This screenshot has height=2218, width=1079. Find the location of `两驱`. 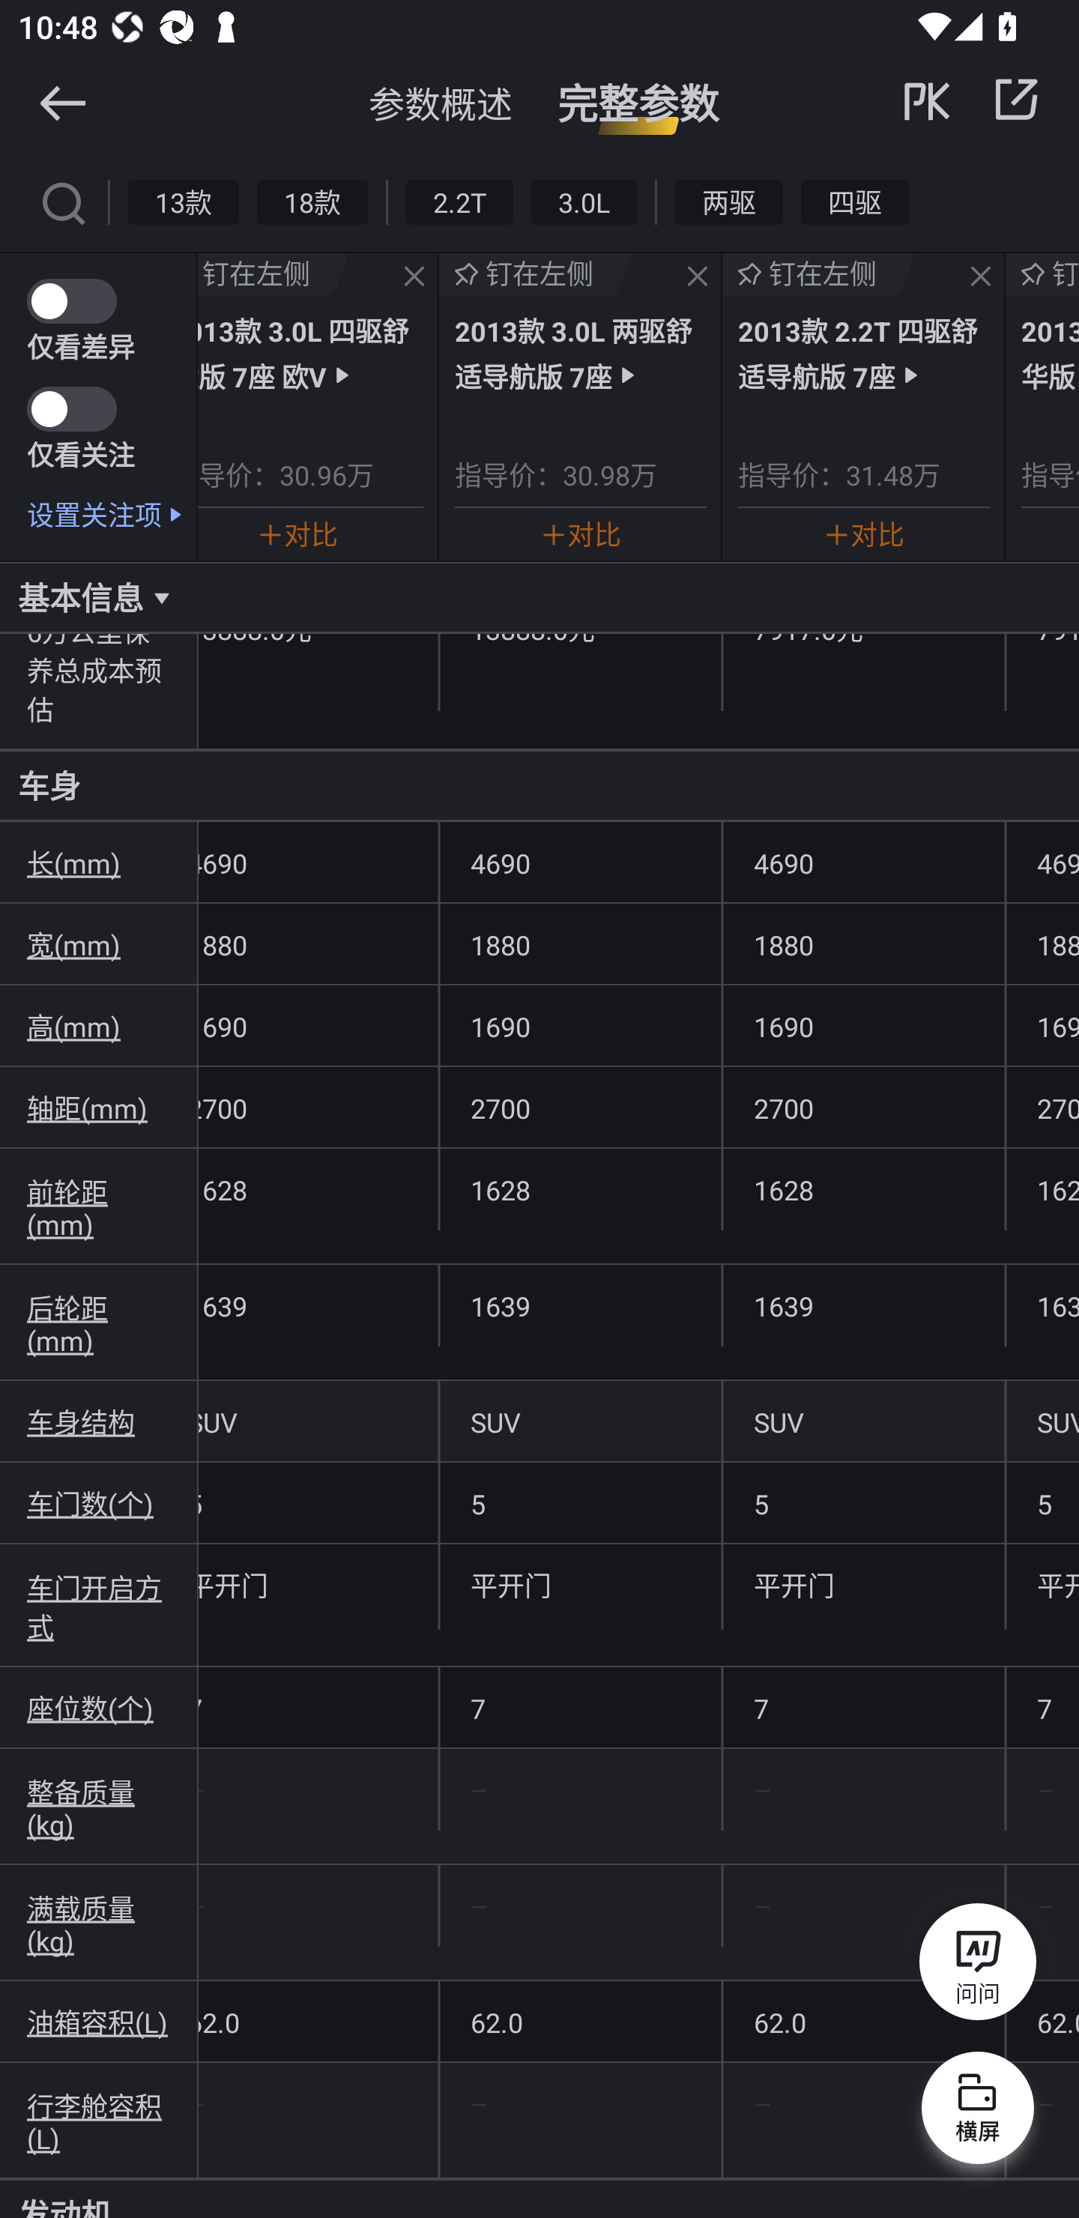

两驱 is located at coordinates (729, 201).